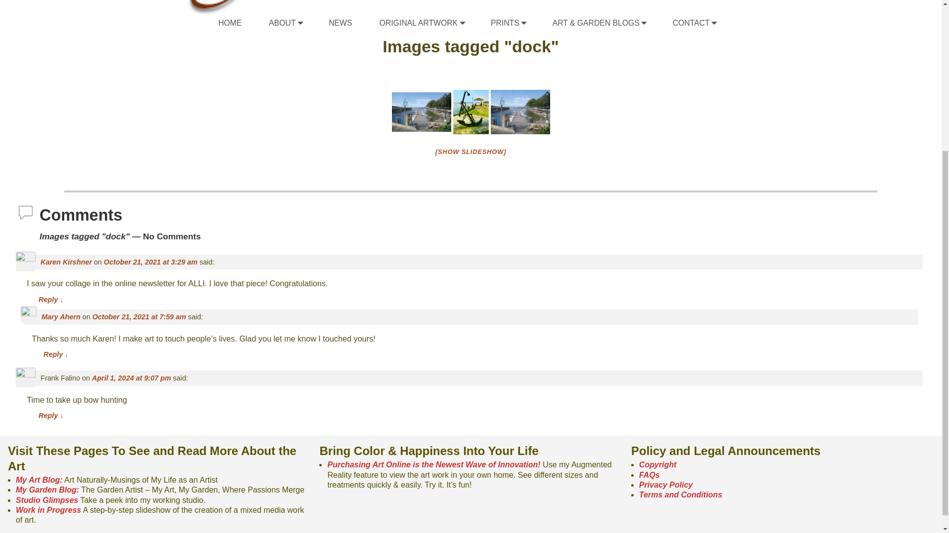  I want to click on Take a peek into my working studio., so click(46, 500).